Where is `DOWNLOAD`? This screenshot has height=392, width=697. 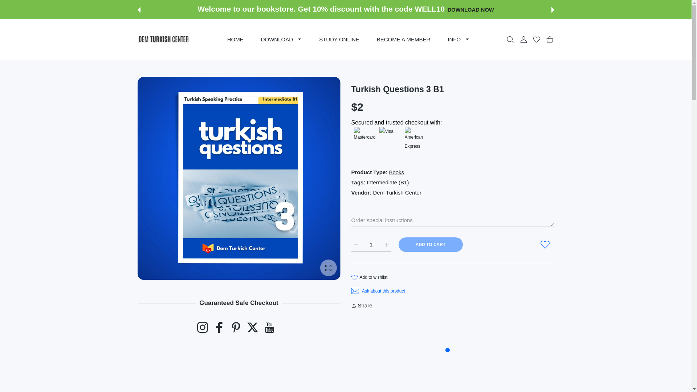
DOWNLOAD is located at coordinates (282, 39).